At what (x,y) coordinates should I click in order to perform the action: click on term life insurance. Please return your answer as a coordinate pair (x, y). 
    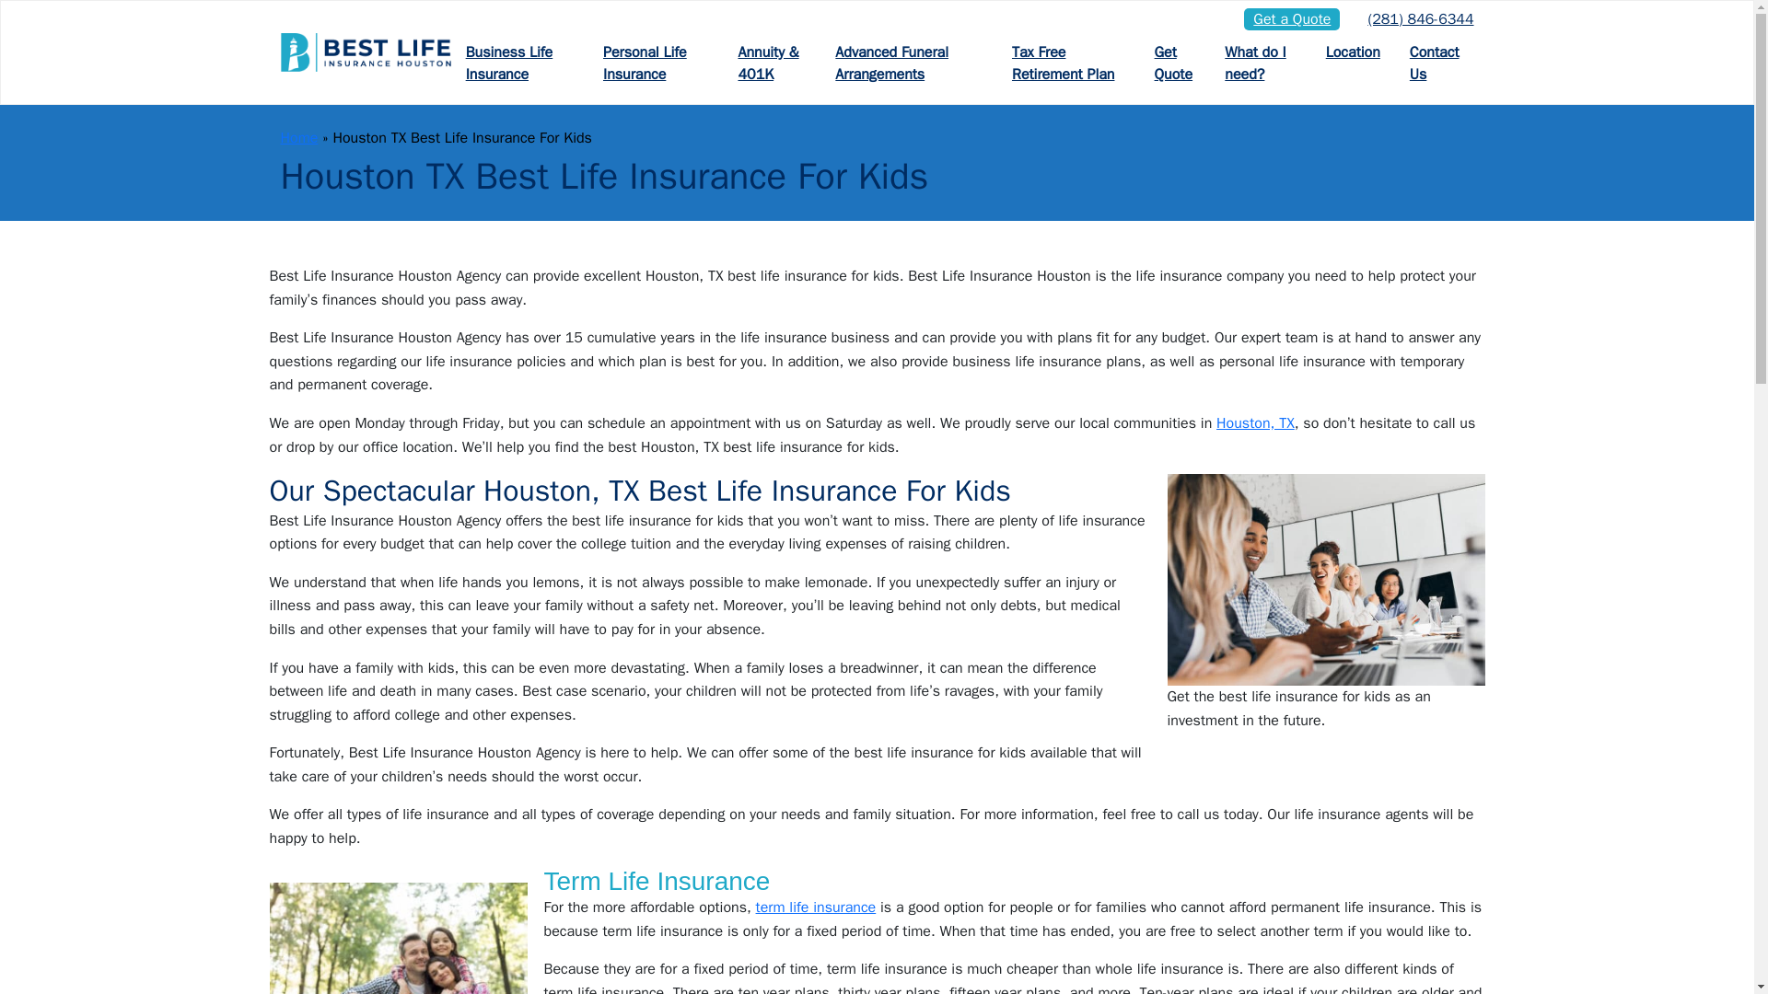
    Looking at the image, I should click on (816, 907).